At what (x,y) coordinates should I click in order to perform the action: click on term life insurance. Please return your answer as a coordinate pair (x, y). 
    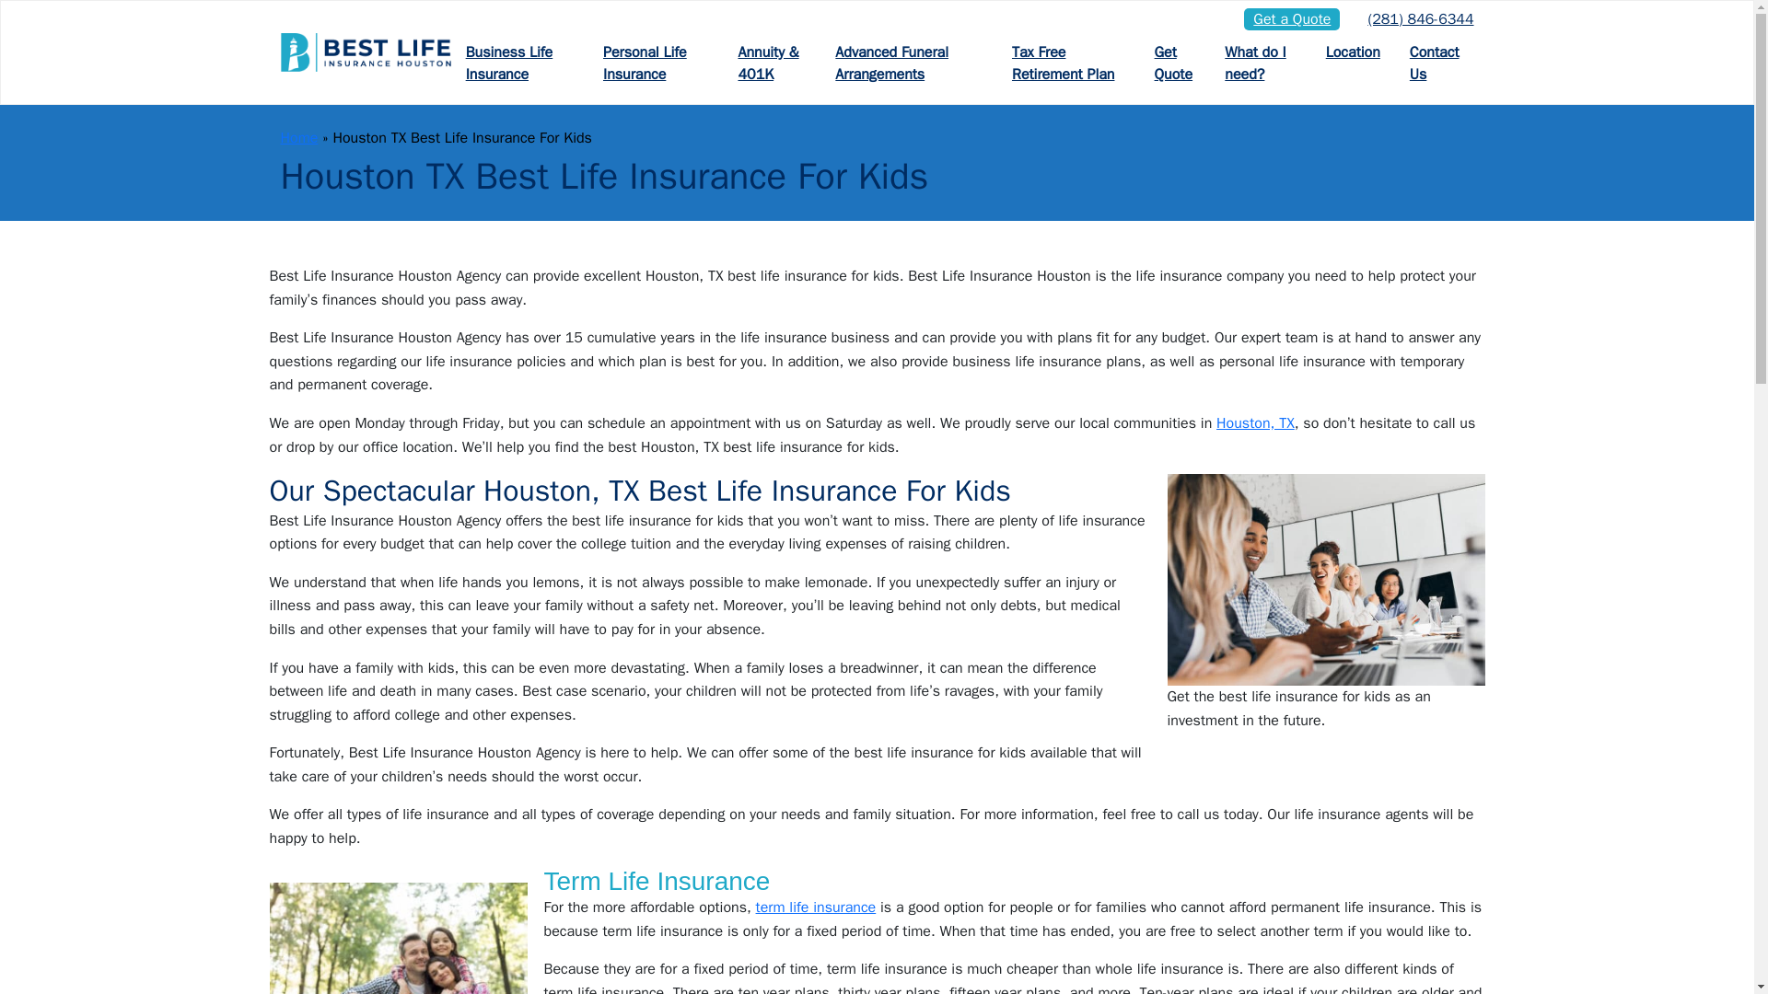
    Looking at the image, I should click on (816, 907).